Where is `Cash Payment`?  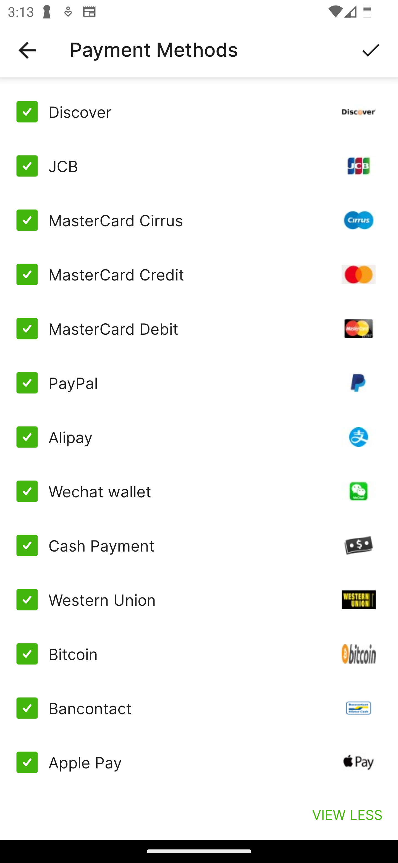
Cash Payment is located at coordinates (199, 545).